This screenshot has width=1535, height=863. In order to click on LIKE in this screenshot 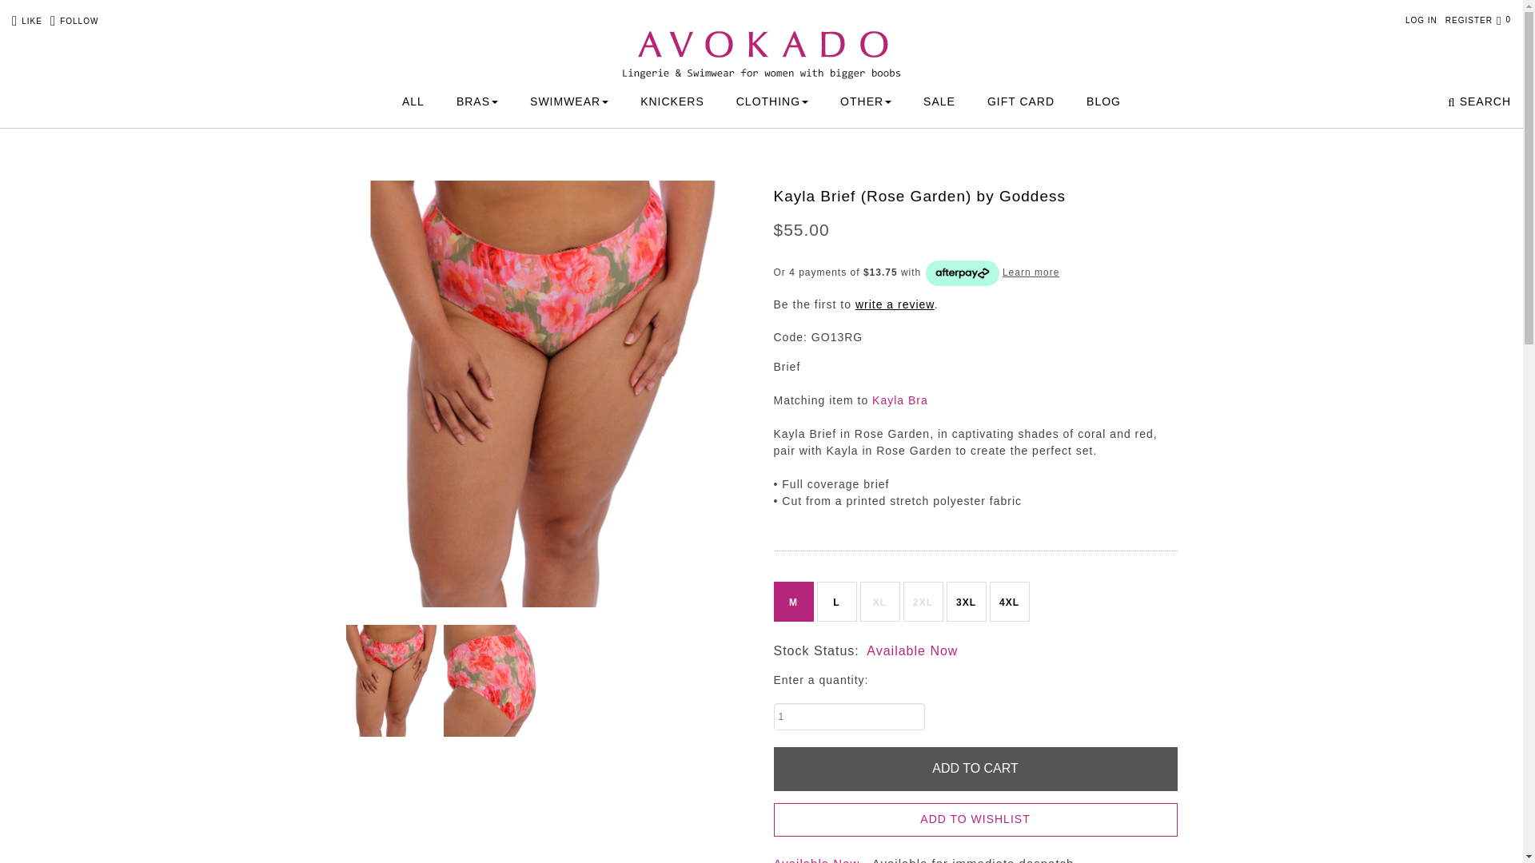, I will do `click(27, 21)`.